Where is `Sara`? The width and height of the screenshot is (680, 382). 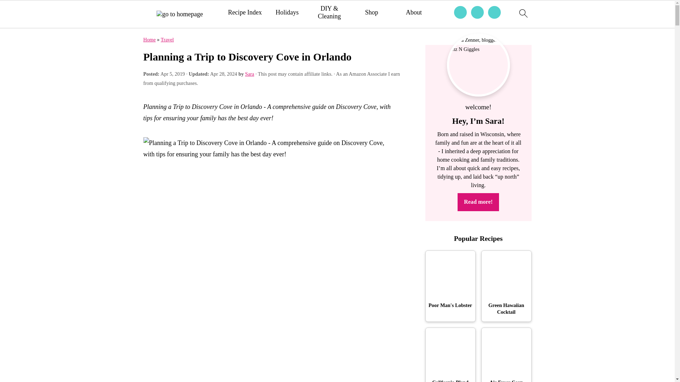 Sara is located at coordinates (249, 74).